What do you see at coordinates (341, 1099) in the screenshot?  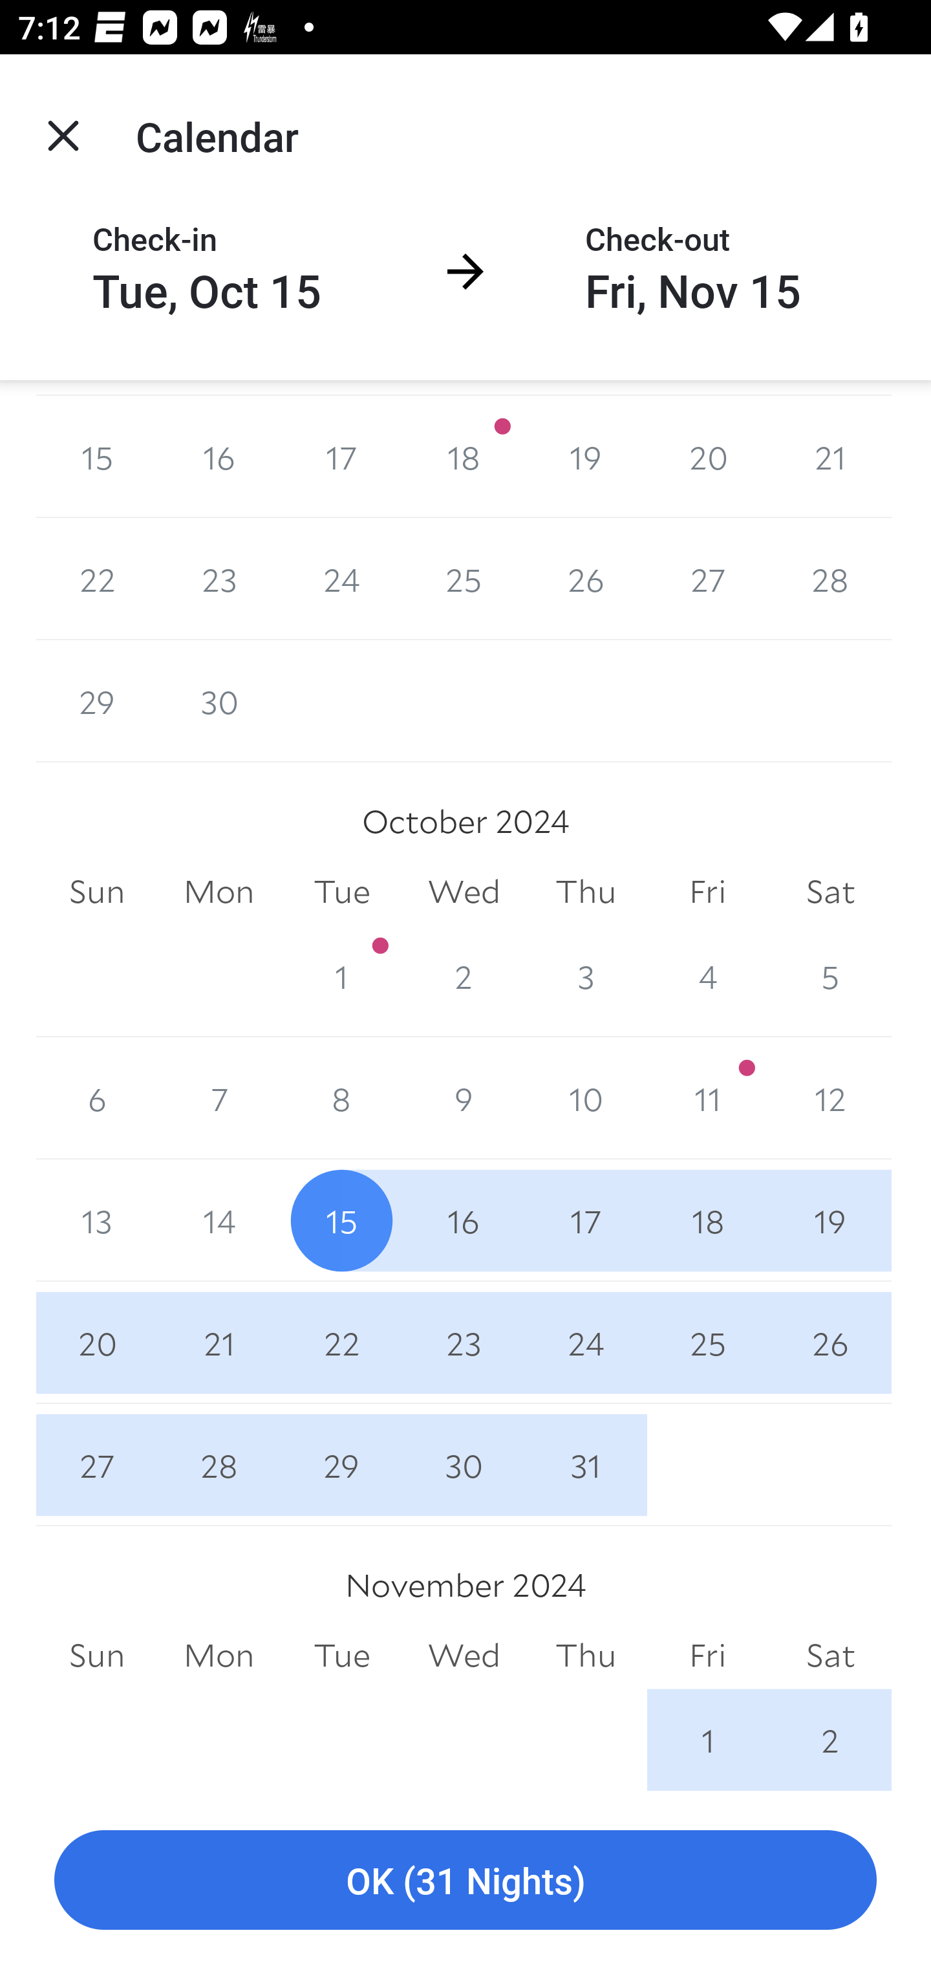 I see `8 8 October 2024` at bounding box center [341, 1099].